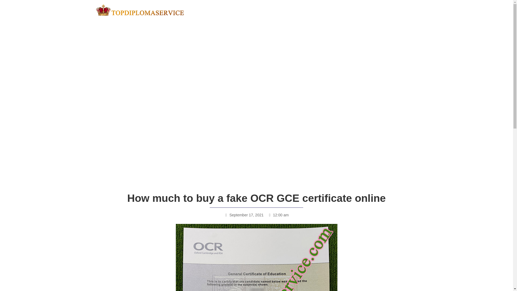 This screenshot has height=291, width=517. What do you see at coordinates (295, 10) in the screenshot?
I see `PRODUCTS` at bounding box center [295, 10].